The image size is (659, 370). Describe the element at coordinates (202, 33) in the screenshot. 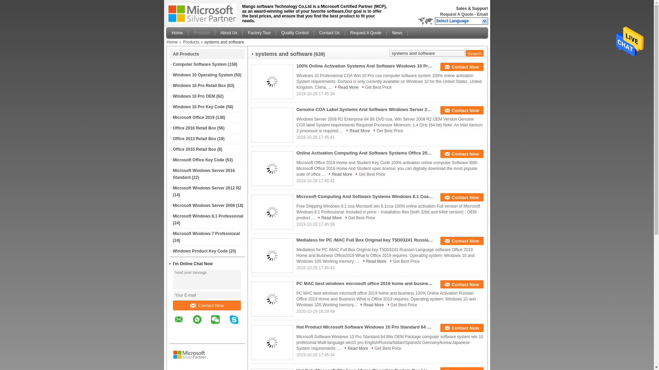

I see `Products` at that location.